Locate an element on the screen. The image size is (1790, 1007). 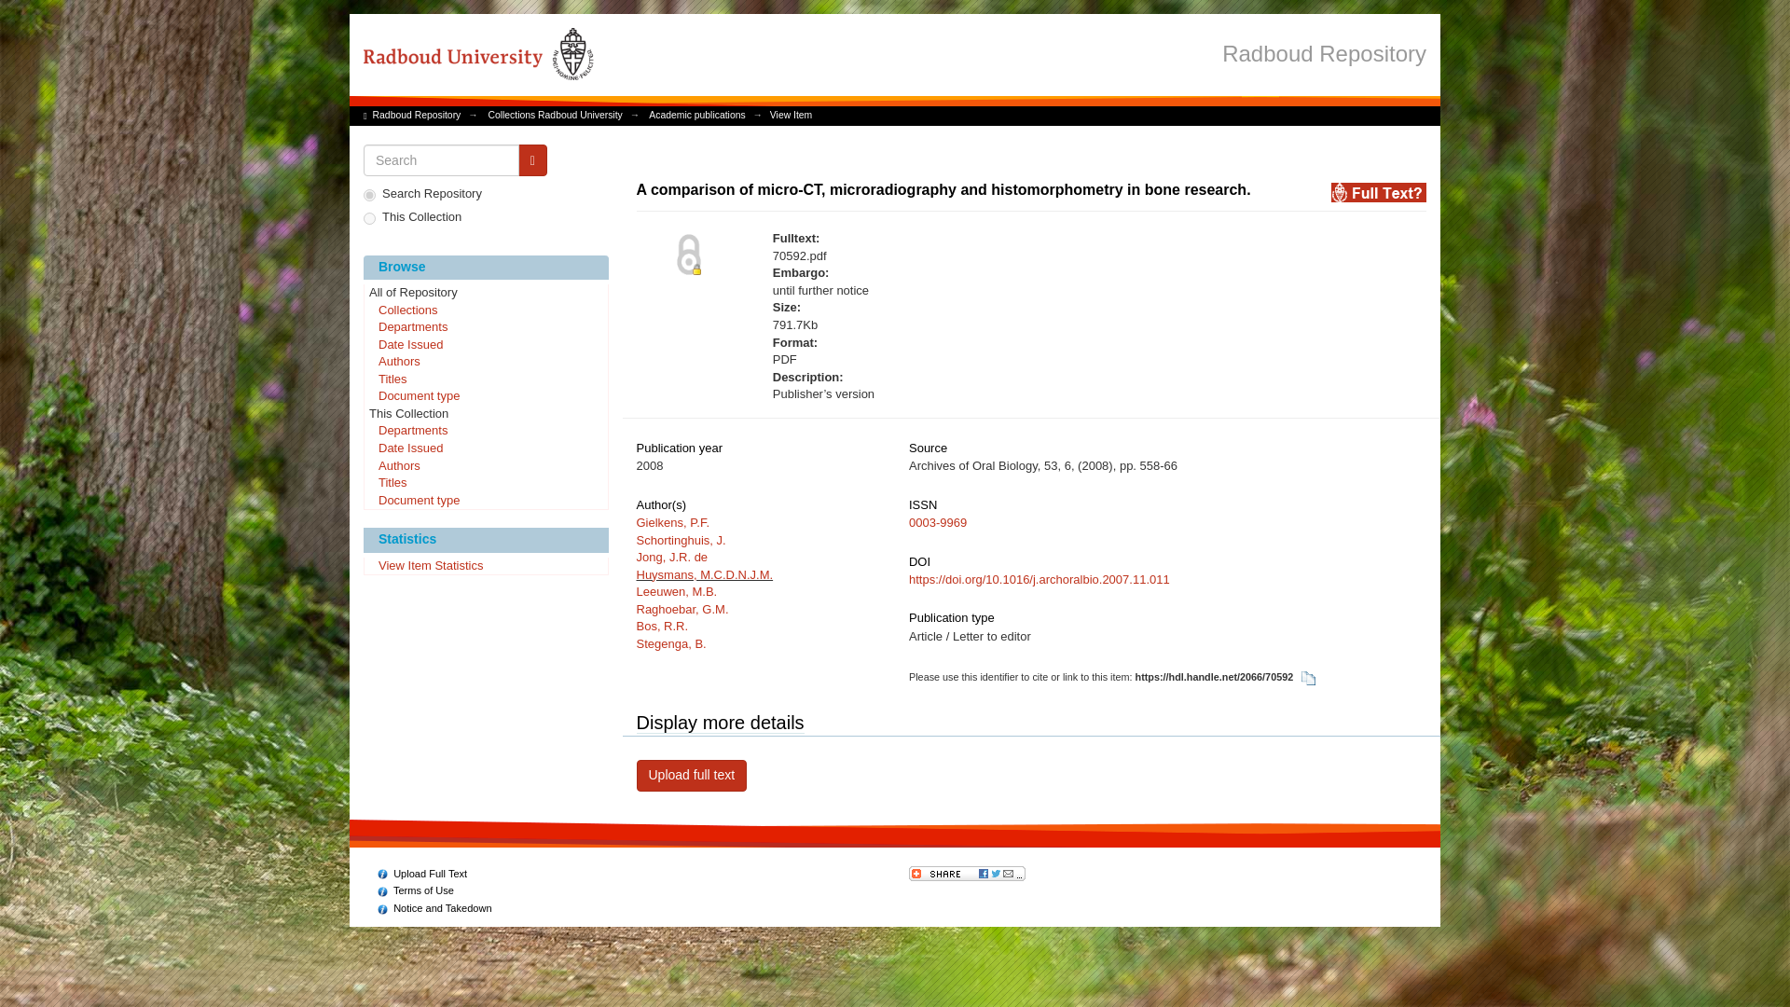
Departments is located at coordinates (485, 328).